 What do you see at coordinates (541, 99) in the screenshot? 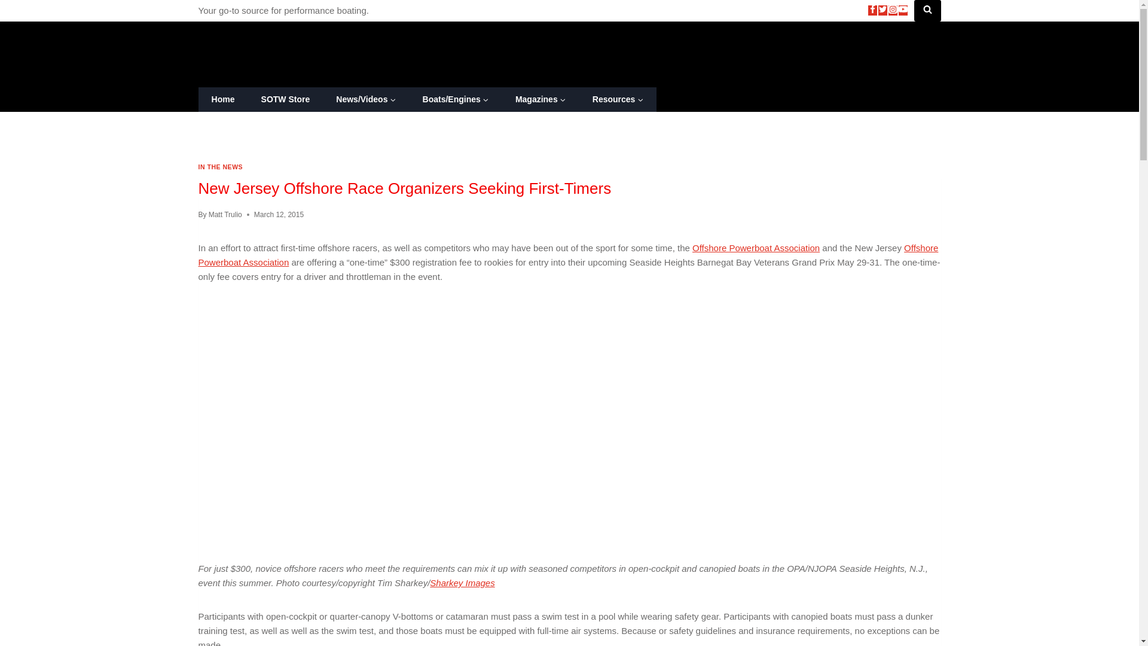
I see `Magazines` at bounding box center [541, 99].